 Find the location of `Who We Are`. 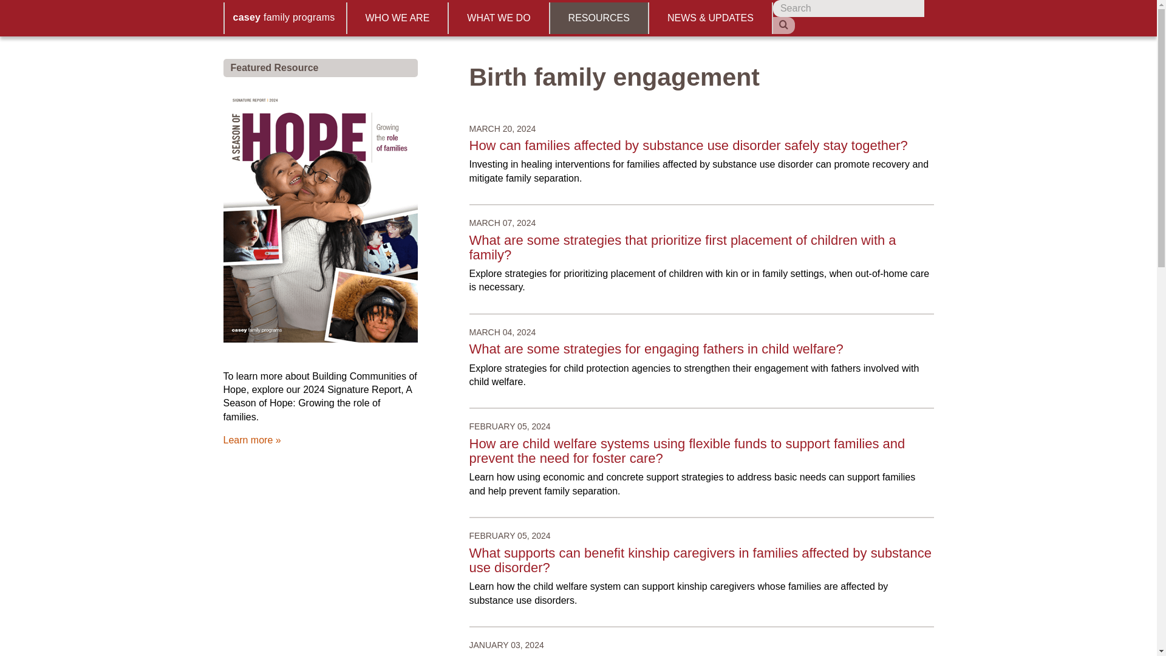

Who We Are is located at coordinates (398, 18).